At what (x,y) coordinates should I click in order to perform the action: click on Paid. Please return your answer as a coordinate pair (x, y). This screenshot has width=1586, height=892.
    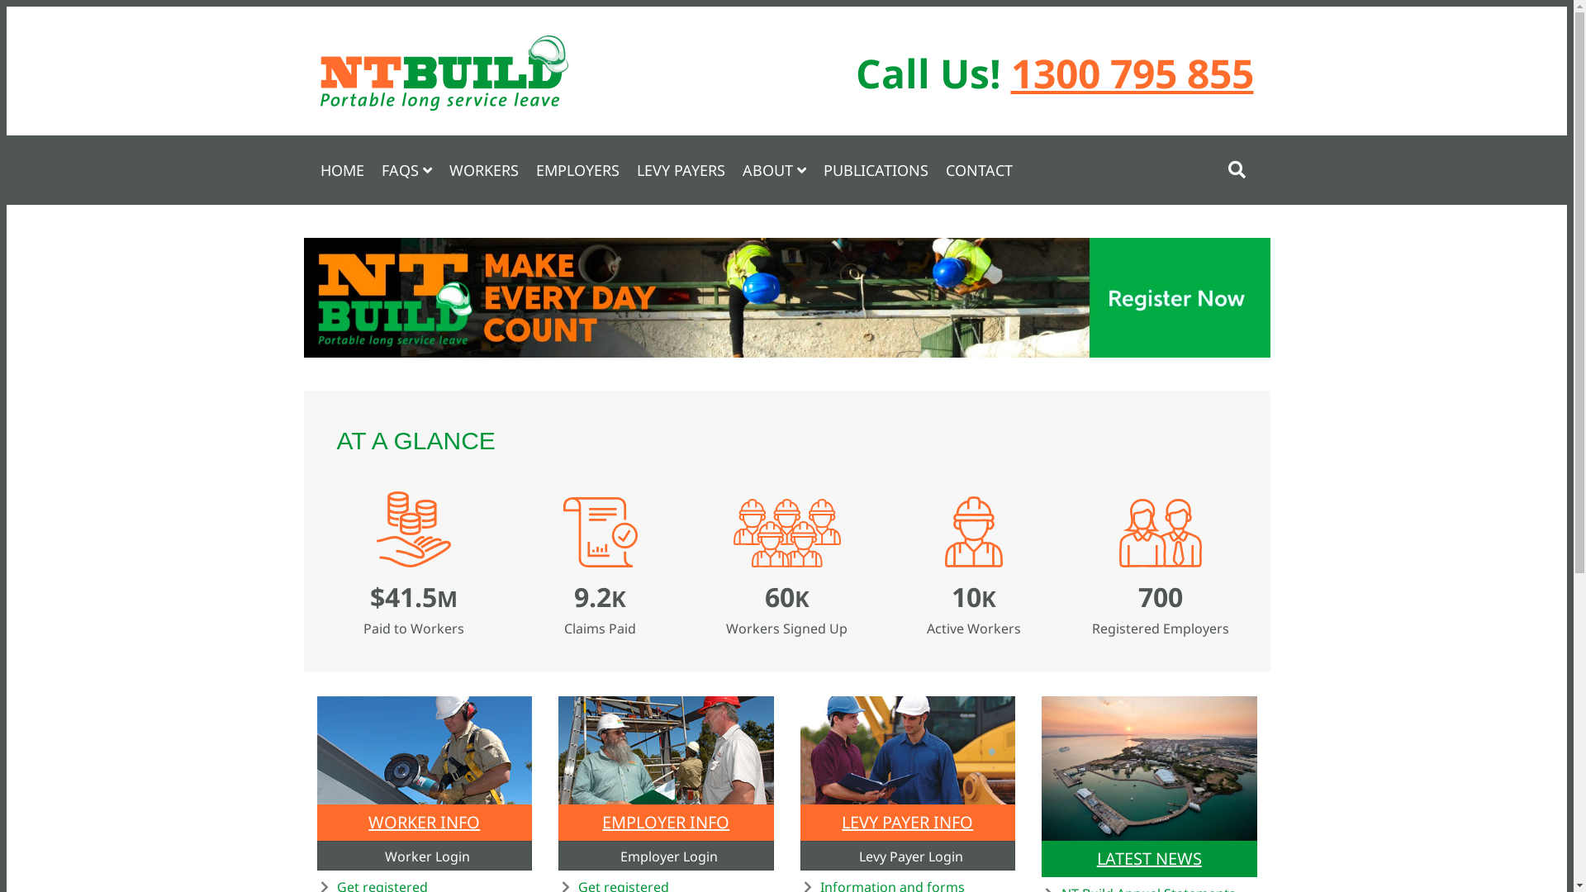
    Looking at the image, I should click on (414, 529).